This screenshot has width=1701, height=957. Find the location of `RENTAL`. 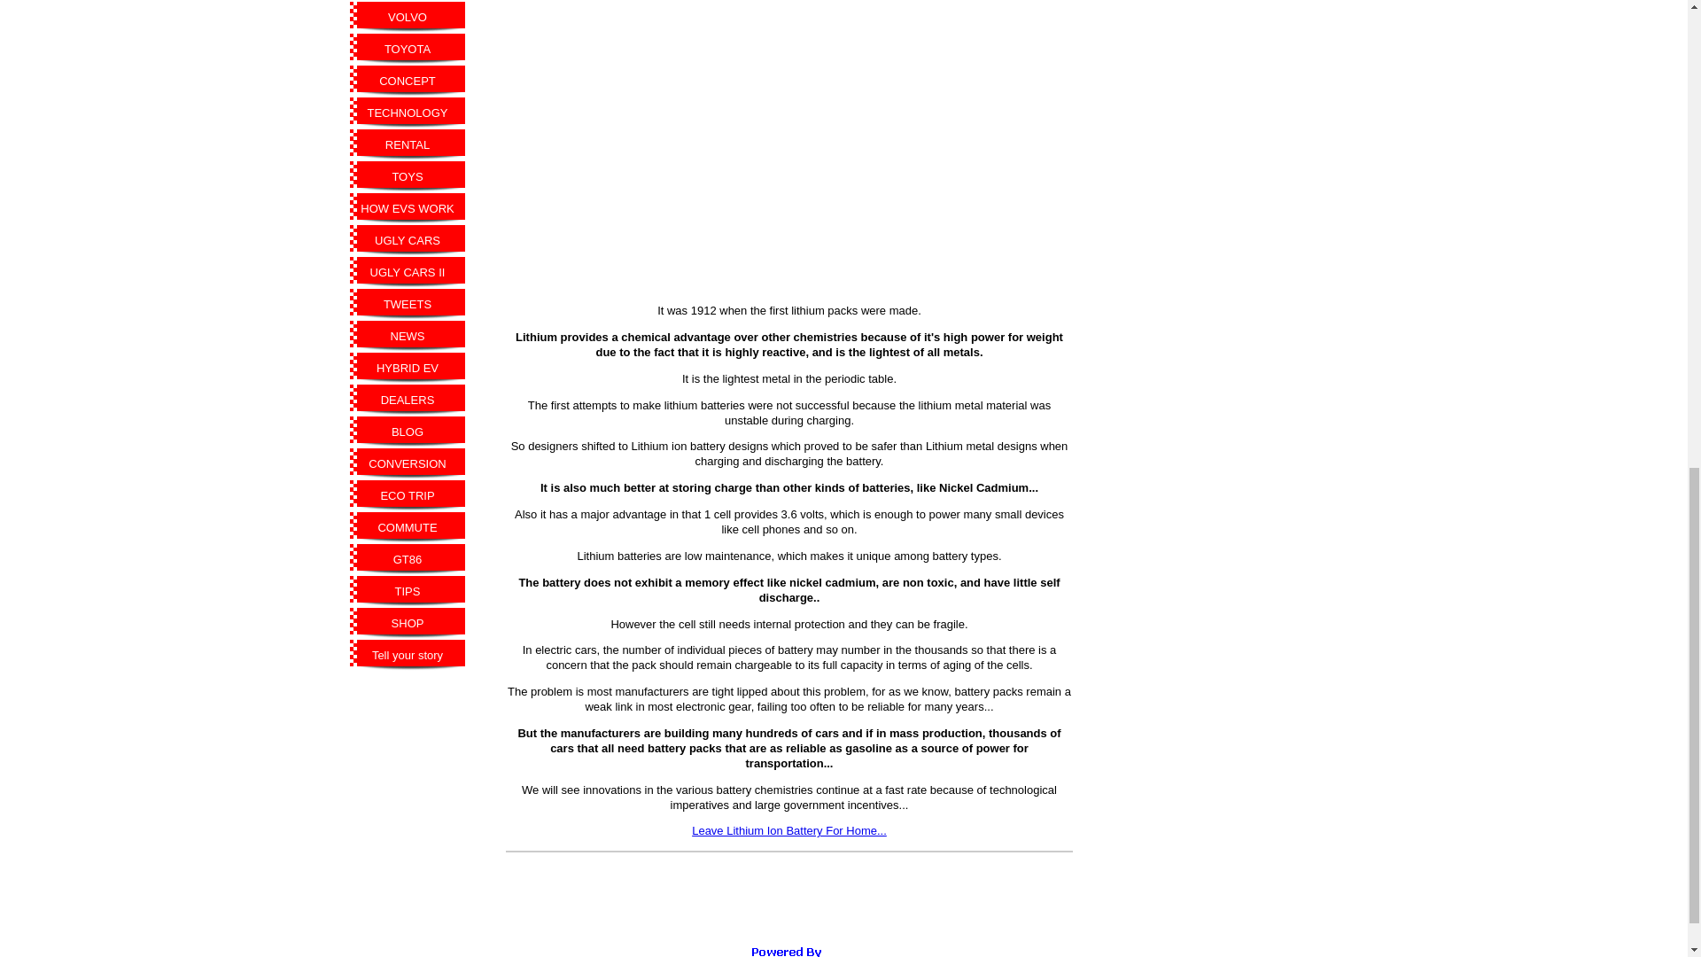

RENTAL is located at coordinates (408, 145).